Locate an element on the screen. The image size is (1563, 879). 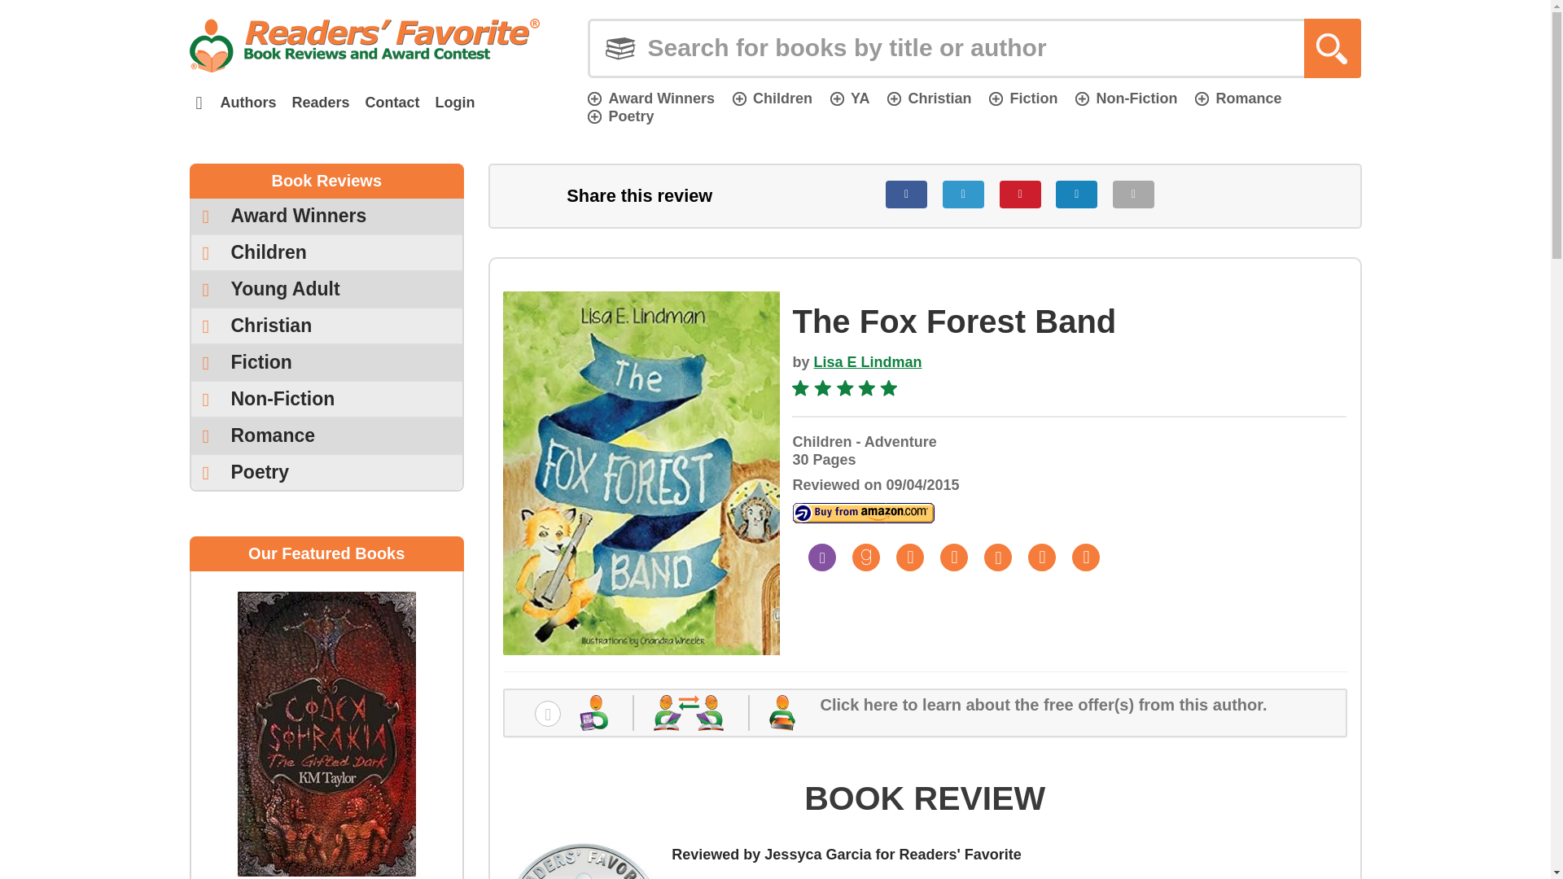
Award Winners is located at coordinates (326, 216).